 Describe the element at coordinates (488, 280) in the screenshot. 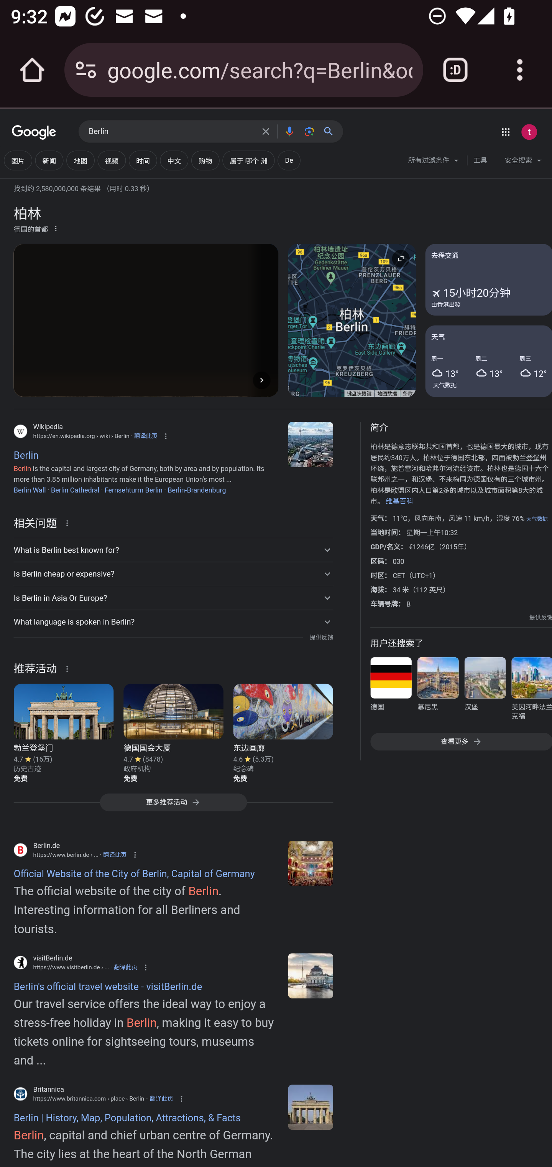

I see `去程交通 15小时20分钟 乘坐飞机 由香港出發` at that location.